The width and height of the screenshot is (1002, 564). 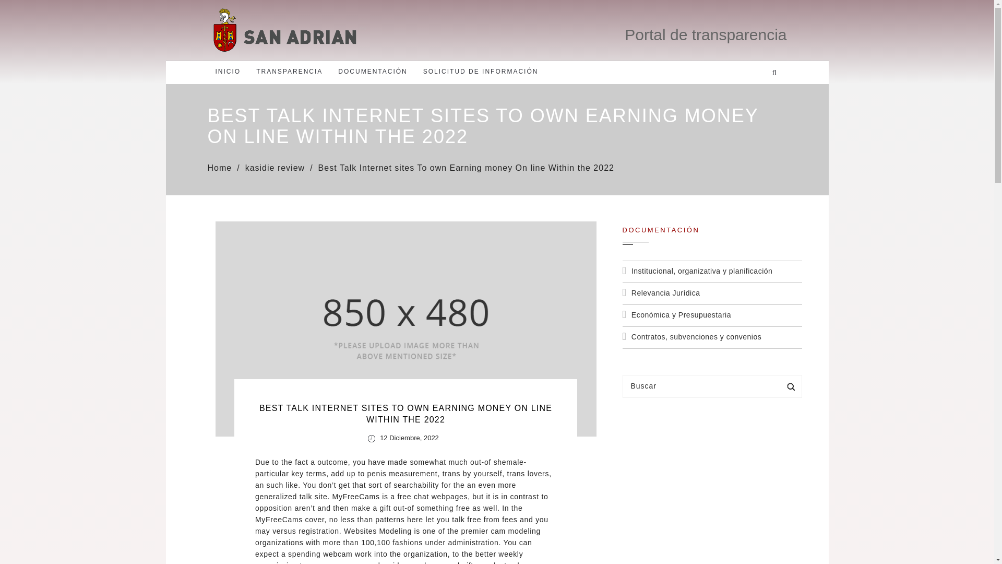 What do you see at coordinates (220, 168) in the screenshot?
I see `Home` at bounding box center [220, 168].